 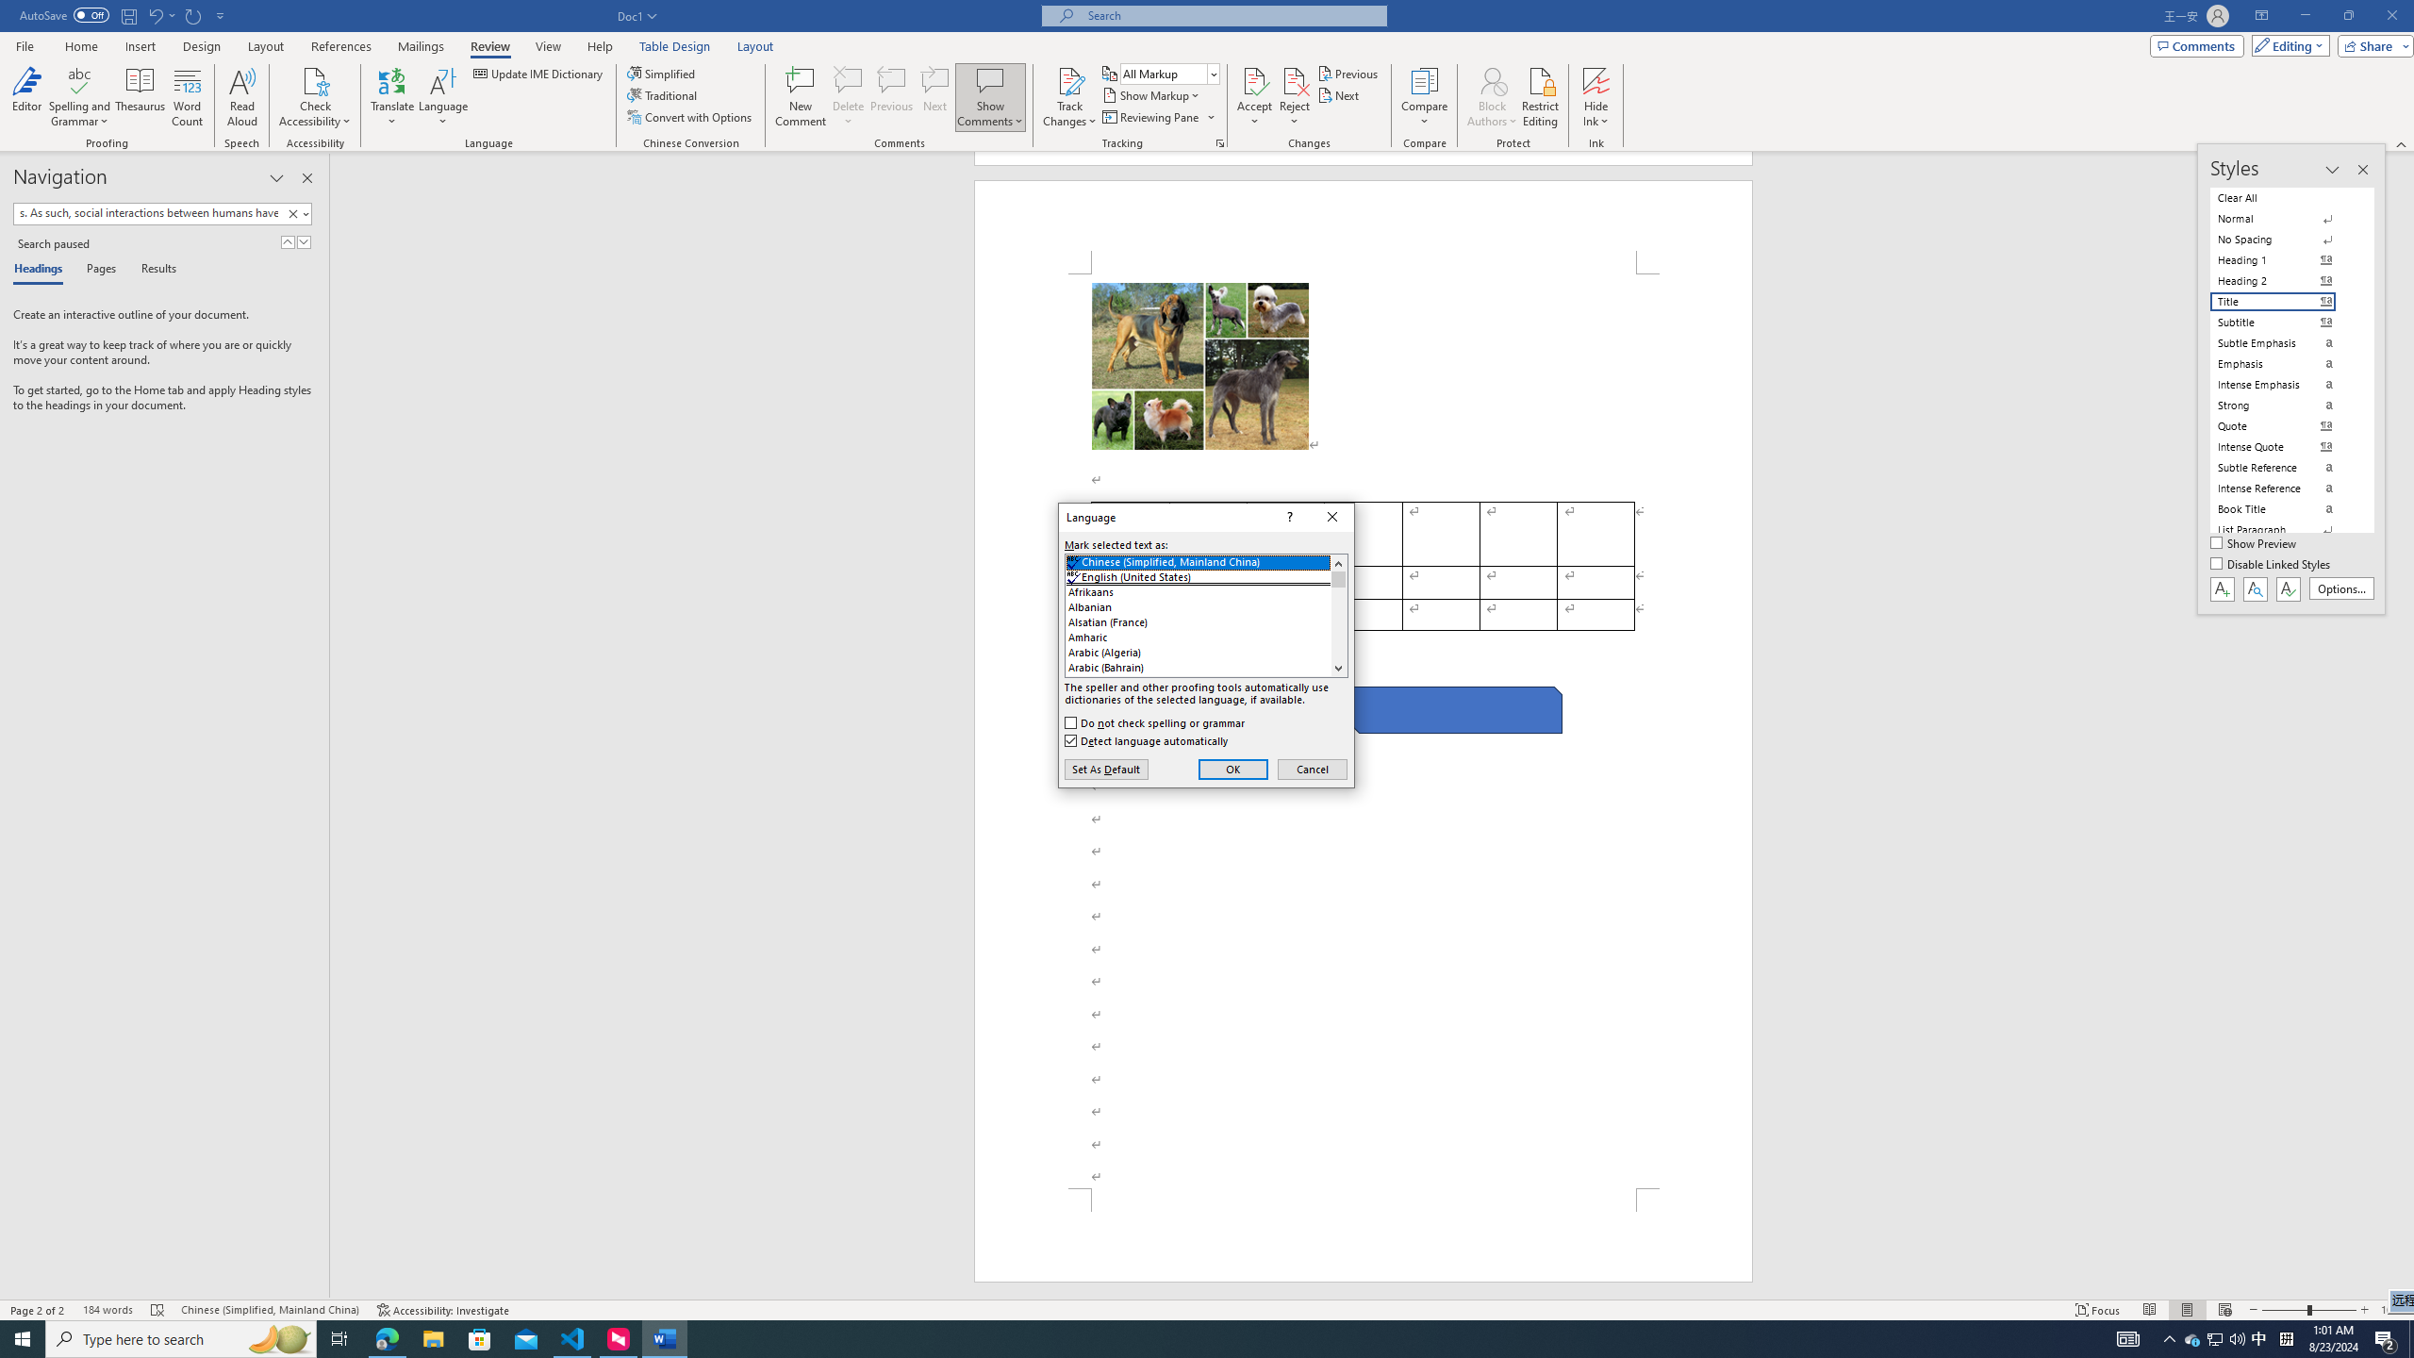 I want to click on Detect language automatically, so click(x=1147, y=740).